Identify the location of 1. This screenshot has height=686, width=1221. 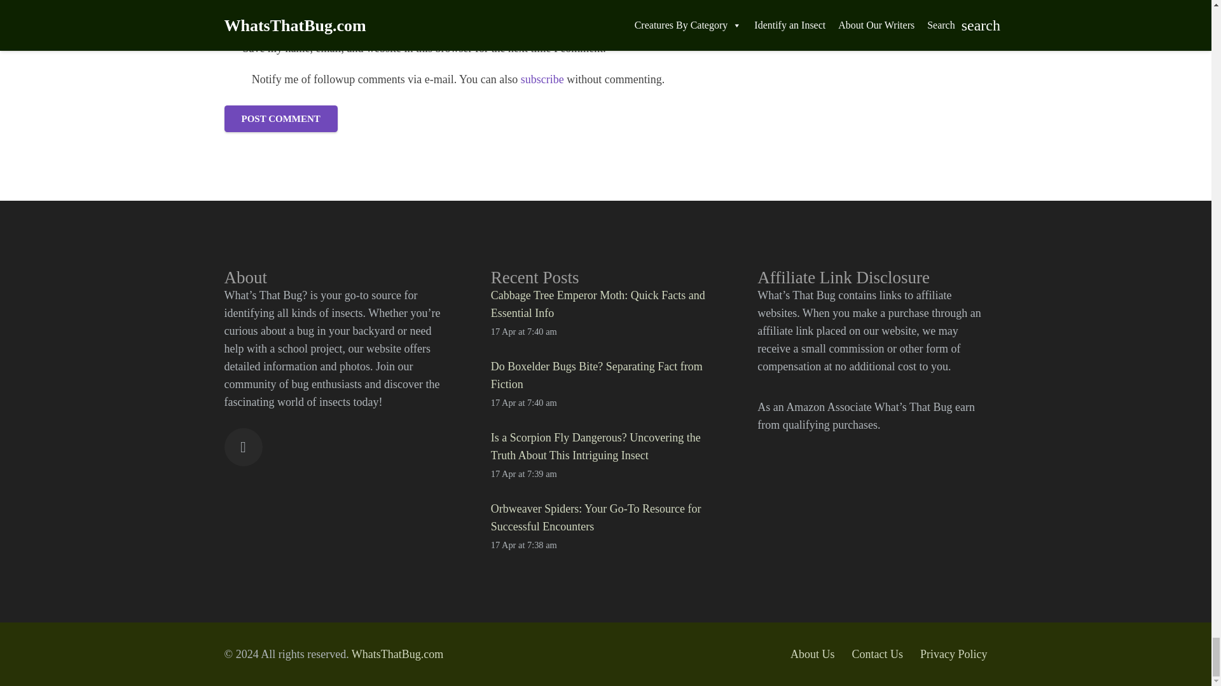
(230, 49).